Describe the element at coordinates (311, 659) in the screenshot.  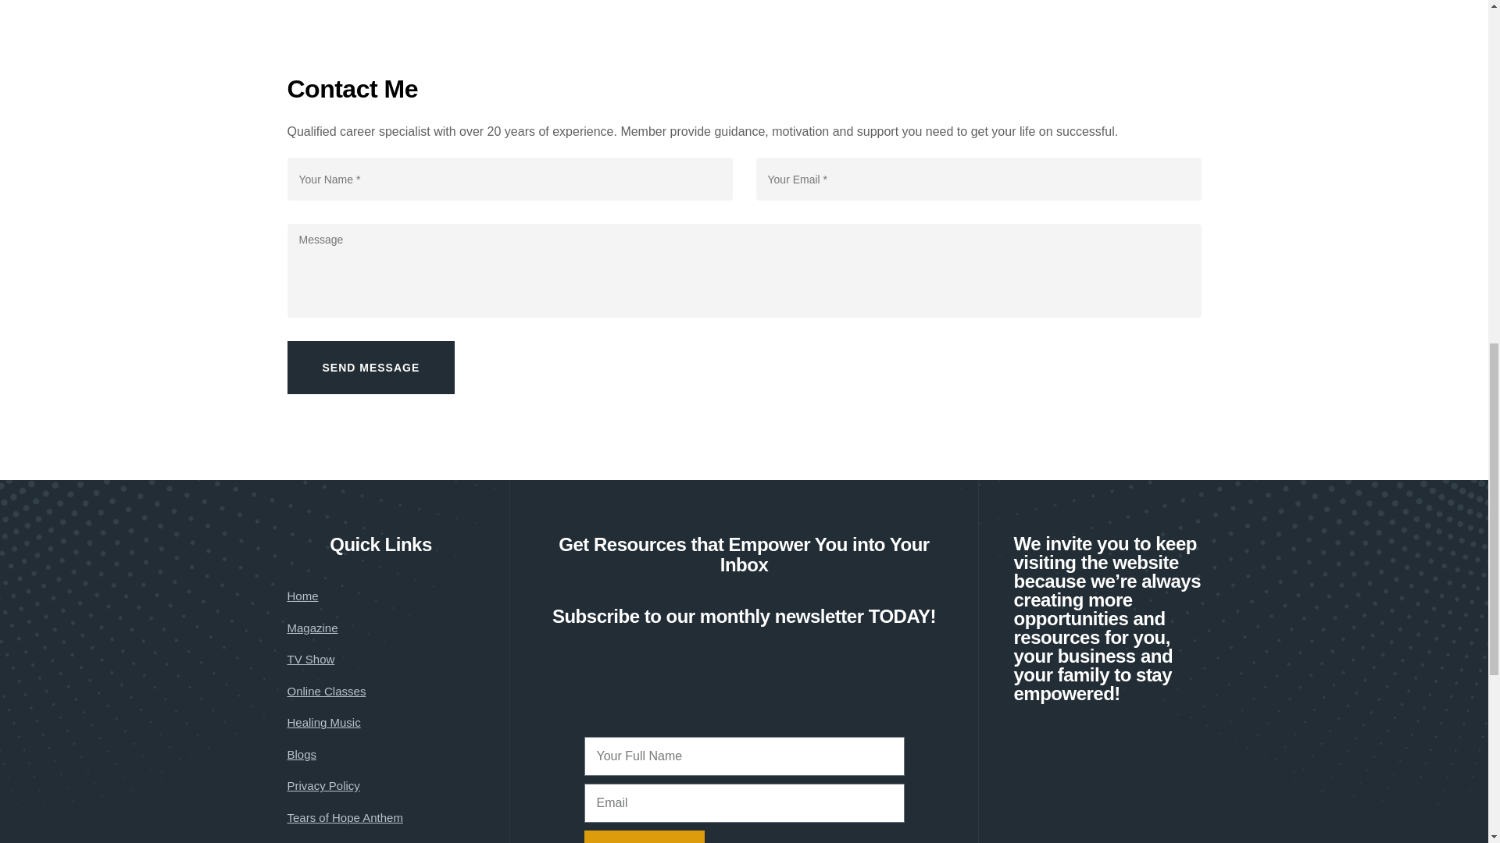
I see `TV Show` at that location.